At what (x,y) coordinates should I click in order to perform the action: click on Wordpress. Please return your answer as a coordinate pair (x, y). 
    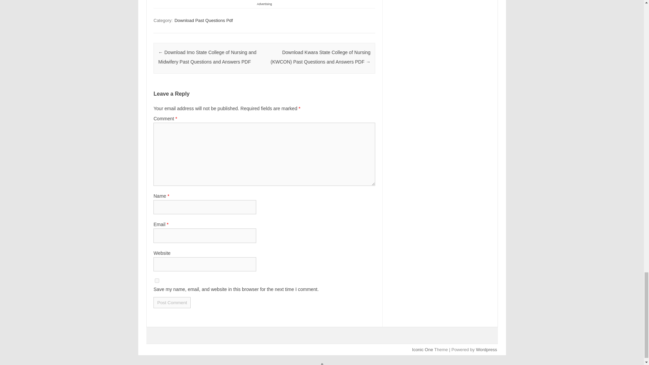
    Looking at the image, I should click on (486, 349).